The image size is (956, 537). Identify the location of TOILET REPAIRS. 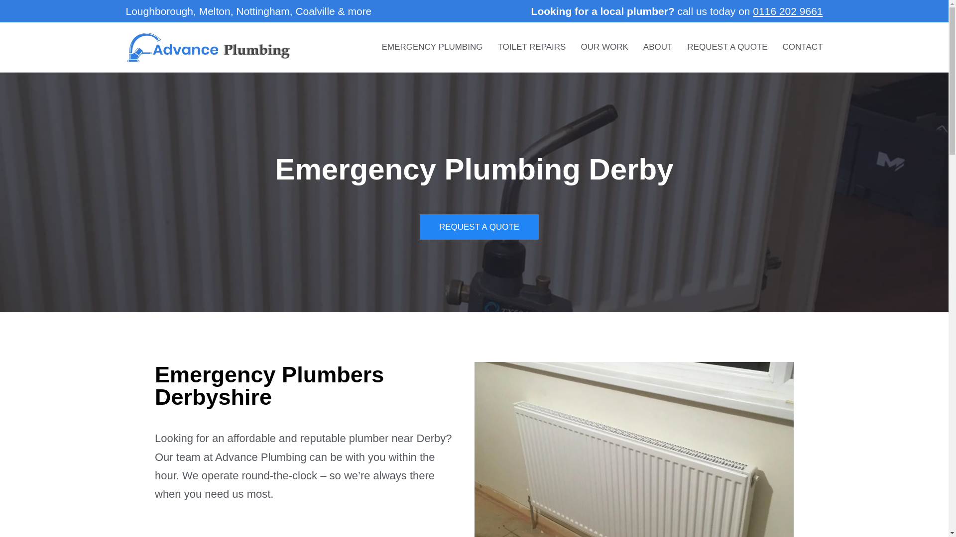
(531, 47).